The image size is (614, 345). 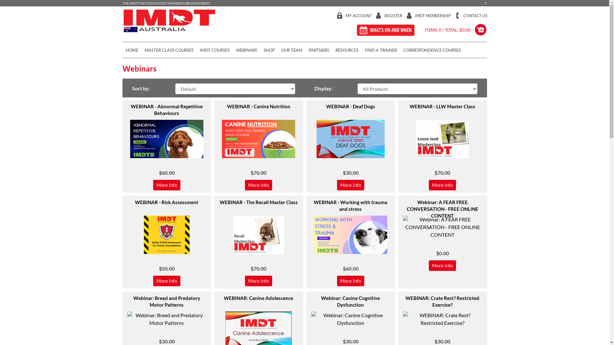 I want to click on Webinar: Canine Cognitive Dysfunction, so click(x=350, y=302).